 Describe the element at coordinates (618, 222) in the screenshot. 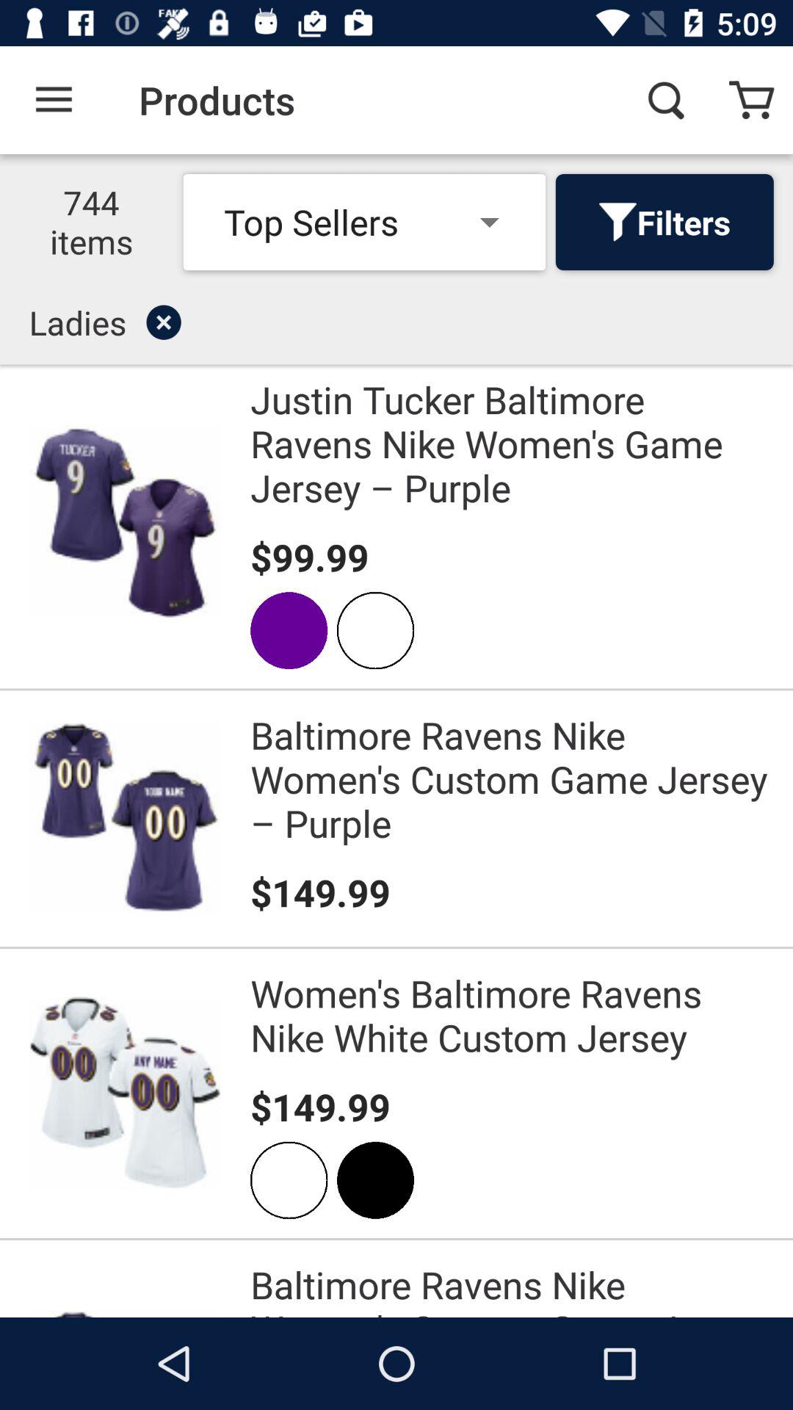

I see `click the filter option` at that location.